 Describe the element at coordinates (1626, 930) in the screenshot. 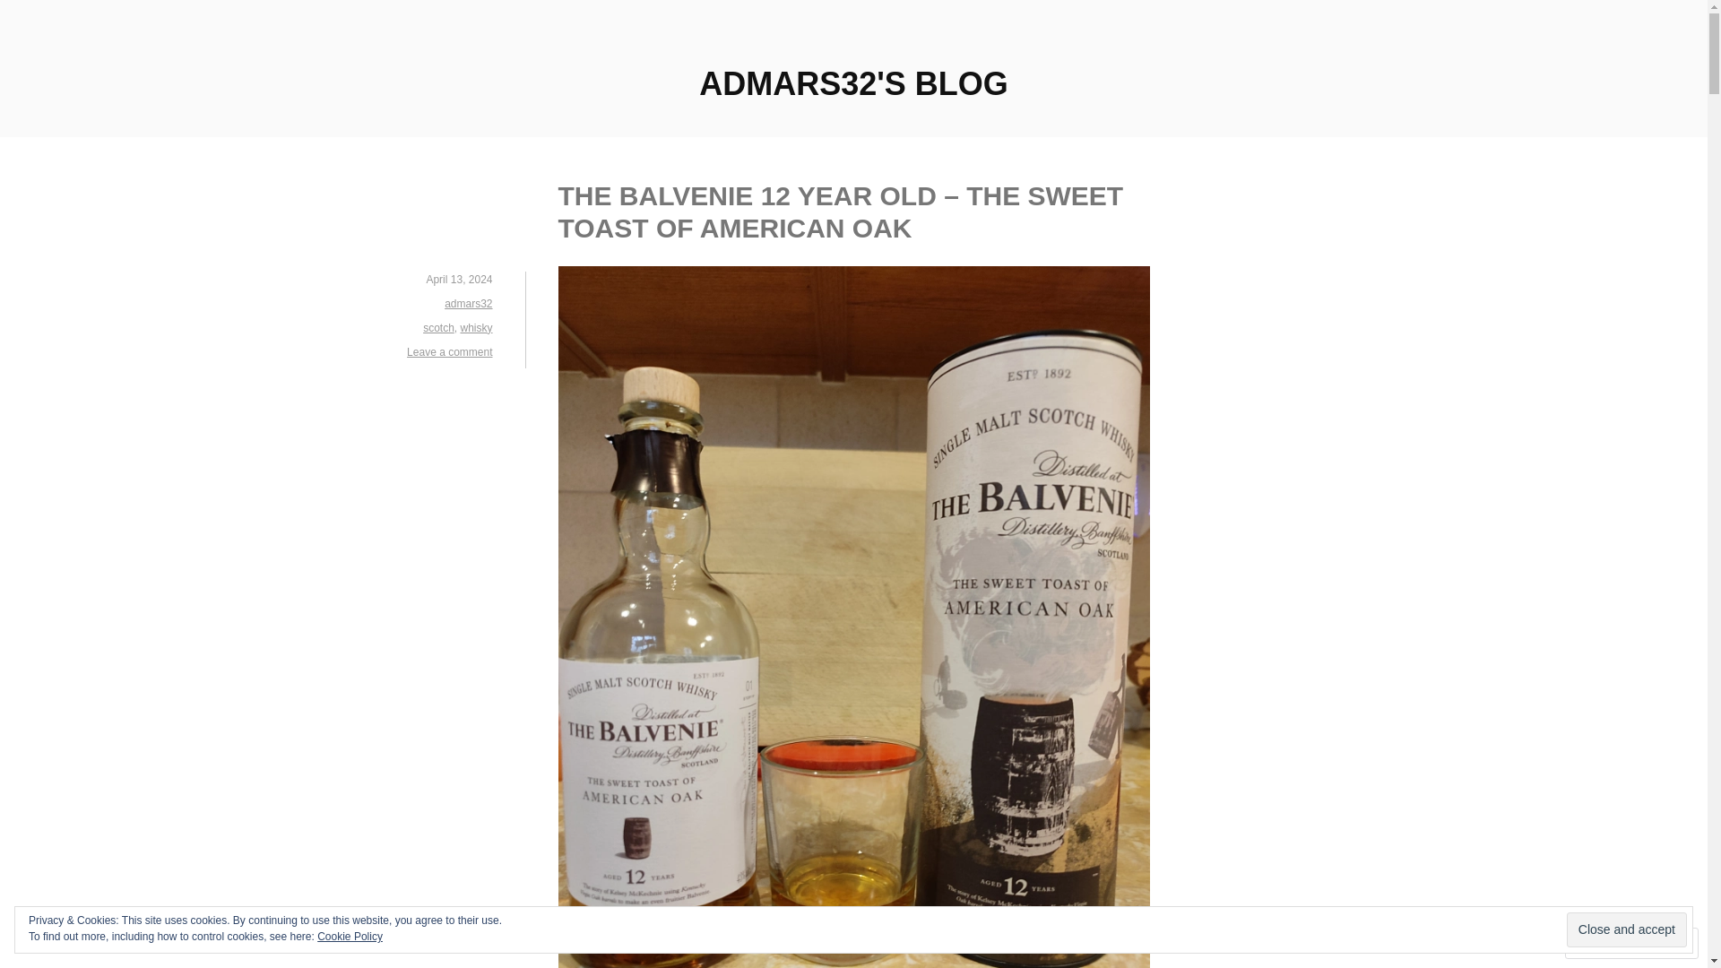

I see `Close and accept` at that location.